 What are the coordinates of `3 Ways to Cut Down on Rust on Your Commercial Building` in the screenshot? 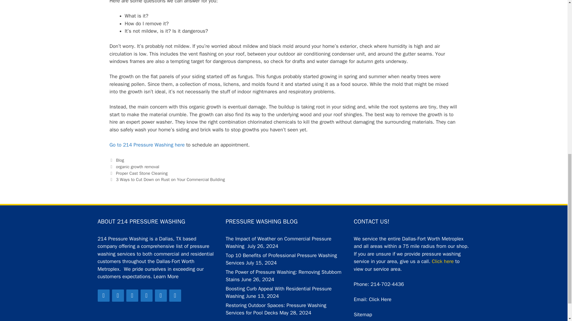 It's located at (170, 180).